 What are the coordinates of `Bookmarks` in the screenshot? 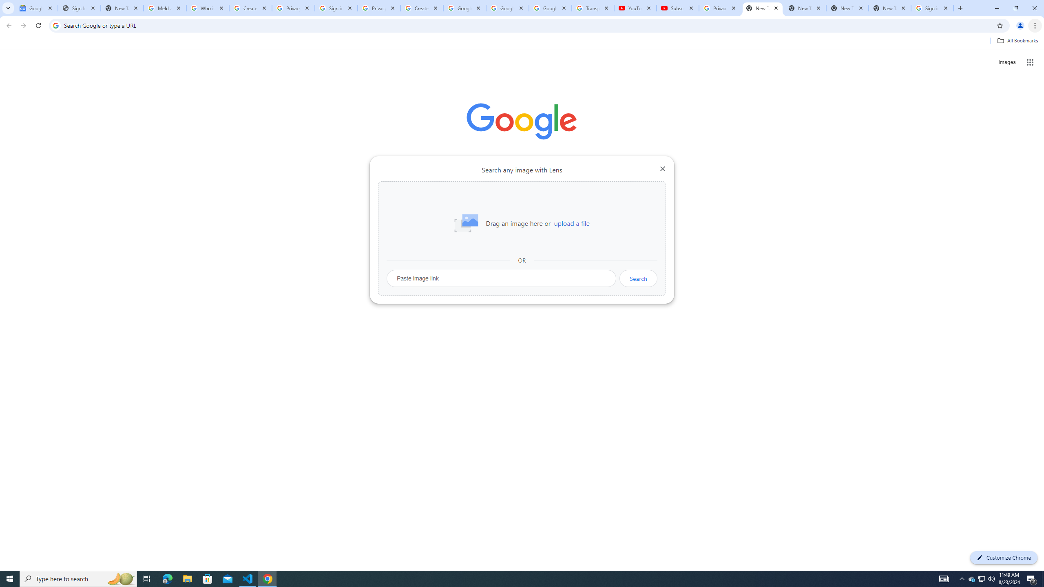 It's located at (522, 42).